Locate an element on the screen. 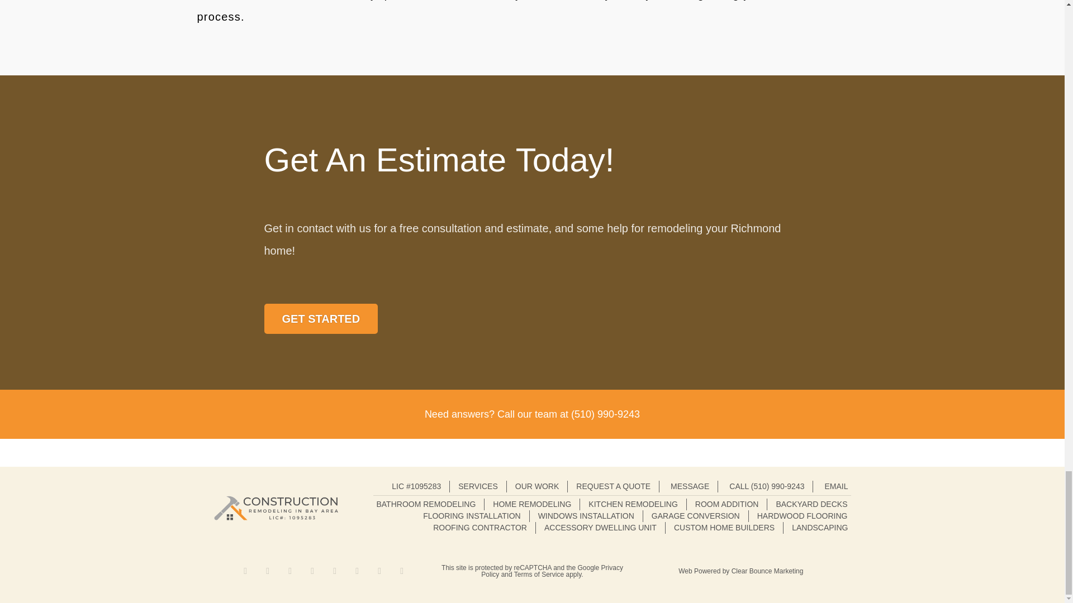  ACCESSORY DWELLING UNIT is located at coordinates (600, 528).